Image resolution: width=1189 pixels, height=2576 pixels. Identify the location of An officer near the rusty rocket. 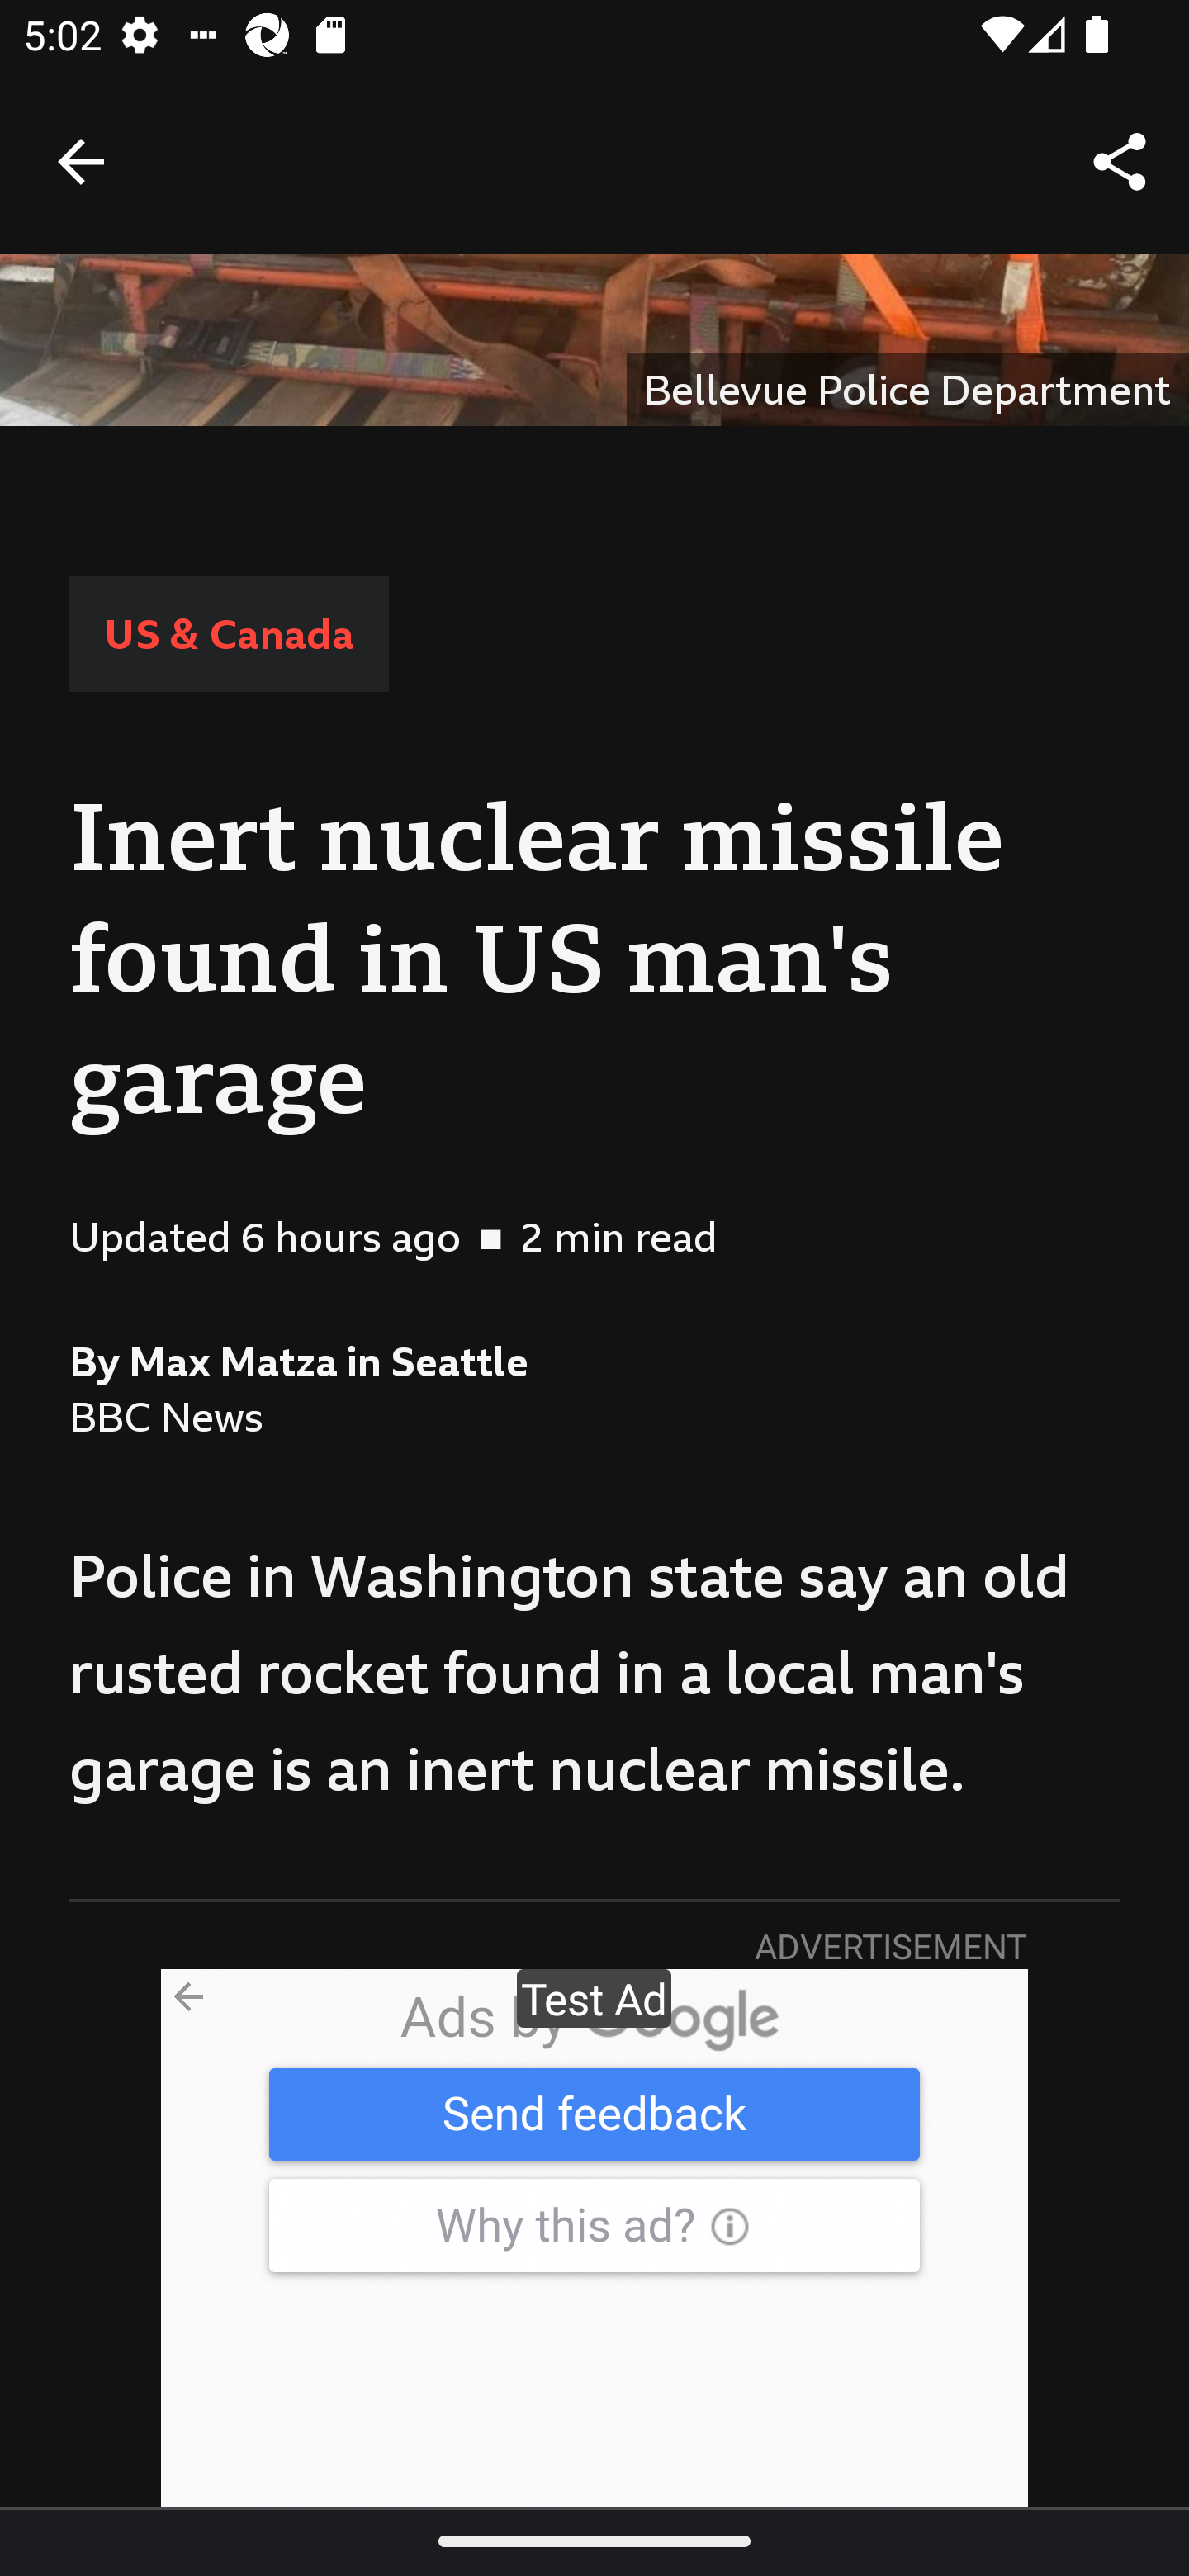
(594, 339).